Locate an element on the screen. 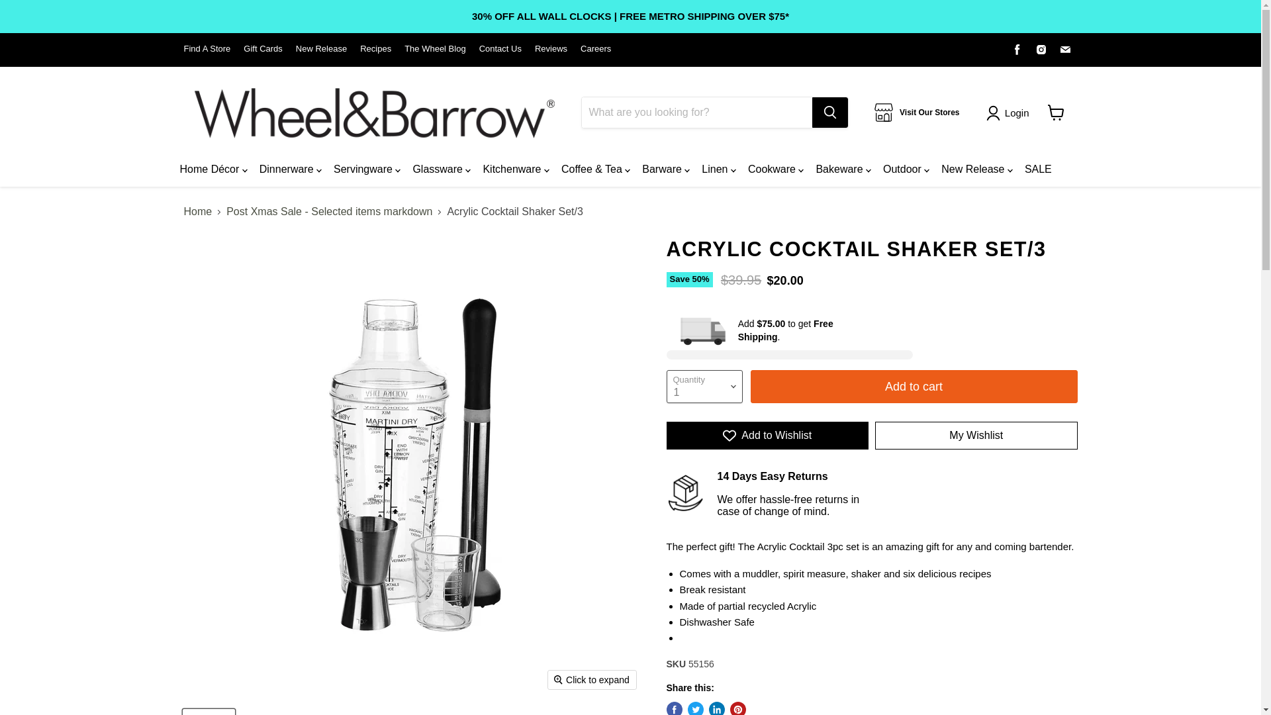 This screenshot has width=1271, height=715. Contact Us is located at coordinates (500, 49).